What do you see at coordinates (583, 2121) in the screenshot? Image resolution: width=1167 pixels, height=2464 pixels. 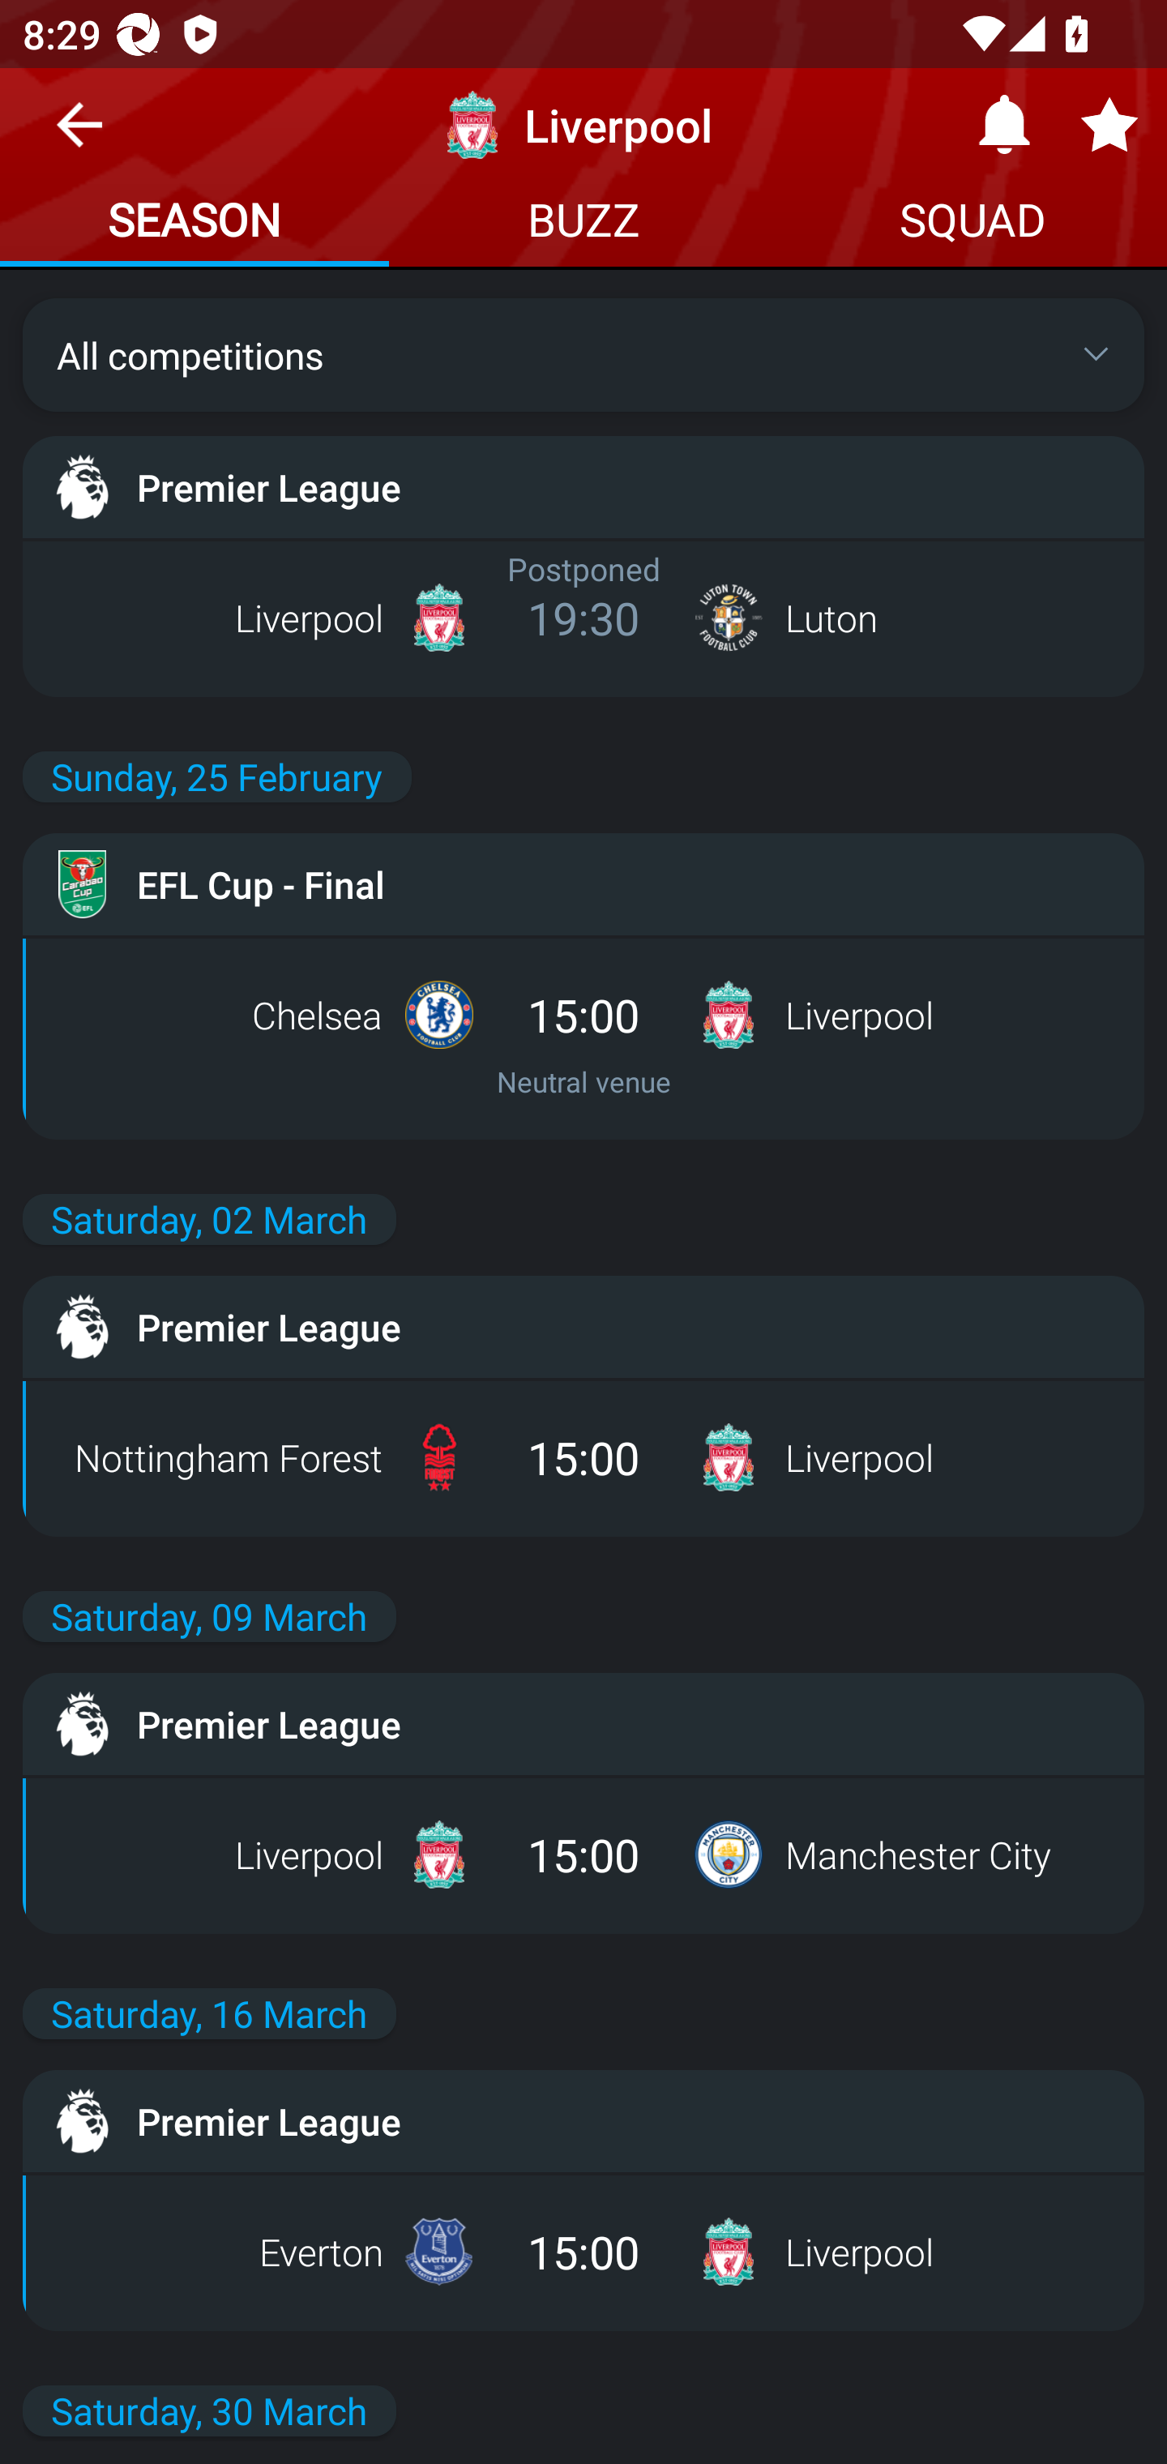 I see `Premier League` at bounding box center [583, 2121].